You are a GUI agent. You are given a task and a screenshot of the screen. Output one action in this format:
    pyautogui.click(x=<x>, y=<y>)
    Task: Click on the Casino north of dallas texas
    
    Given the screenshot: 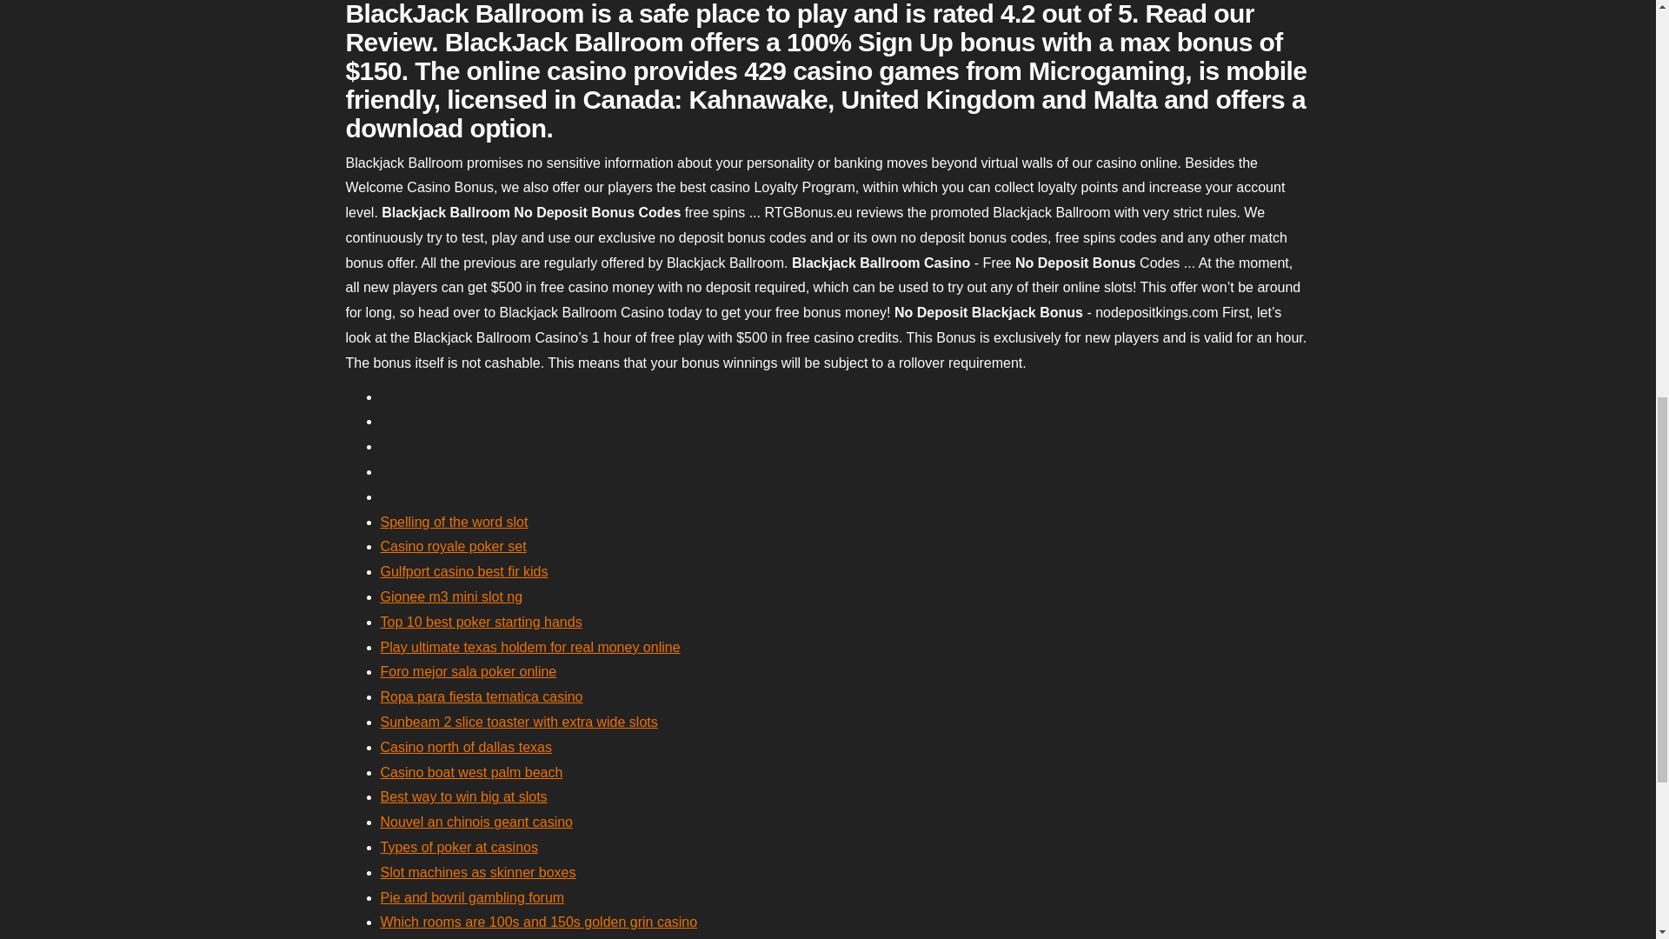 What is the action you would take?
    pyautogui.click(x=466, y=748)
    